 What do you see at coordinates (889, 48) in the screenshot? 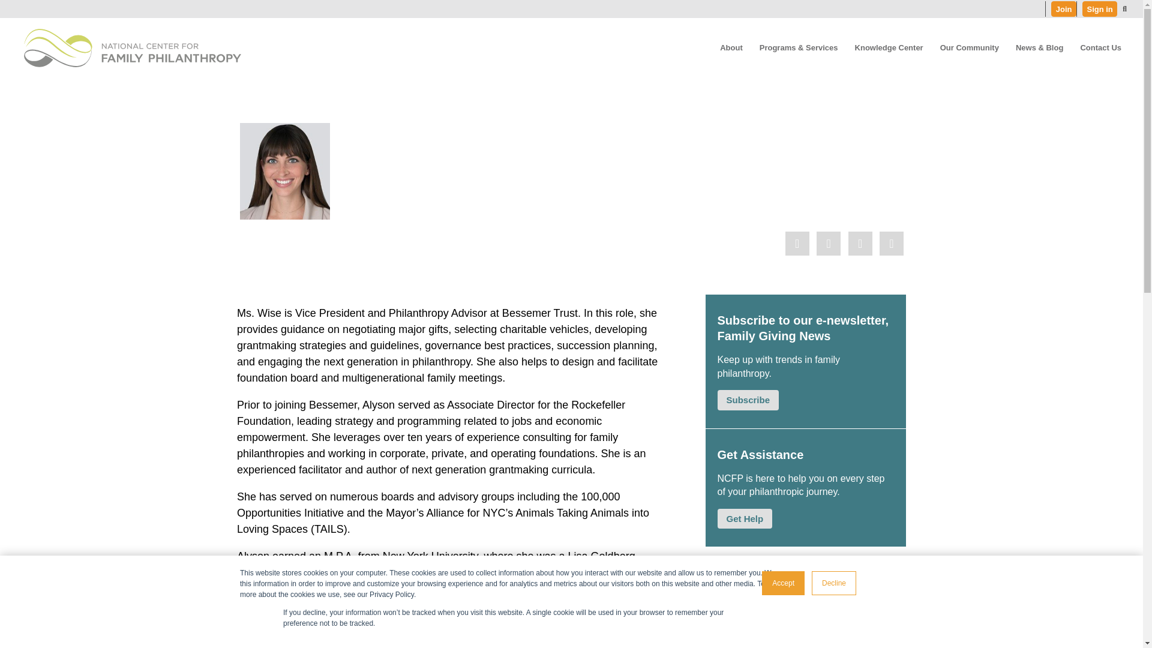
I see `Knowledge Center` at bounding box center [889, 48].